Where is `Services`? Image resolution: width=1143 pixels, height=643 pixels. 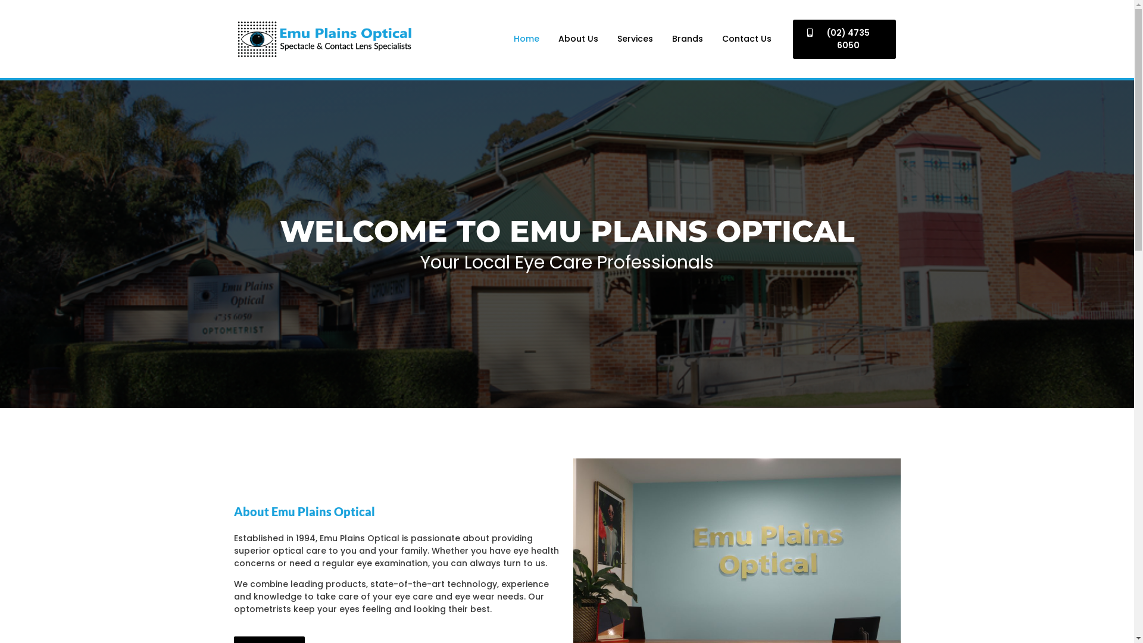 Services is located at coordinates (635, 39).